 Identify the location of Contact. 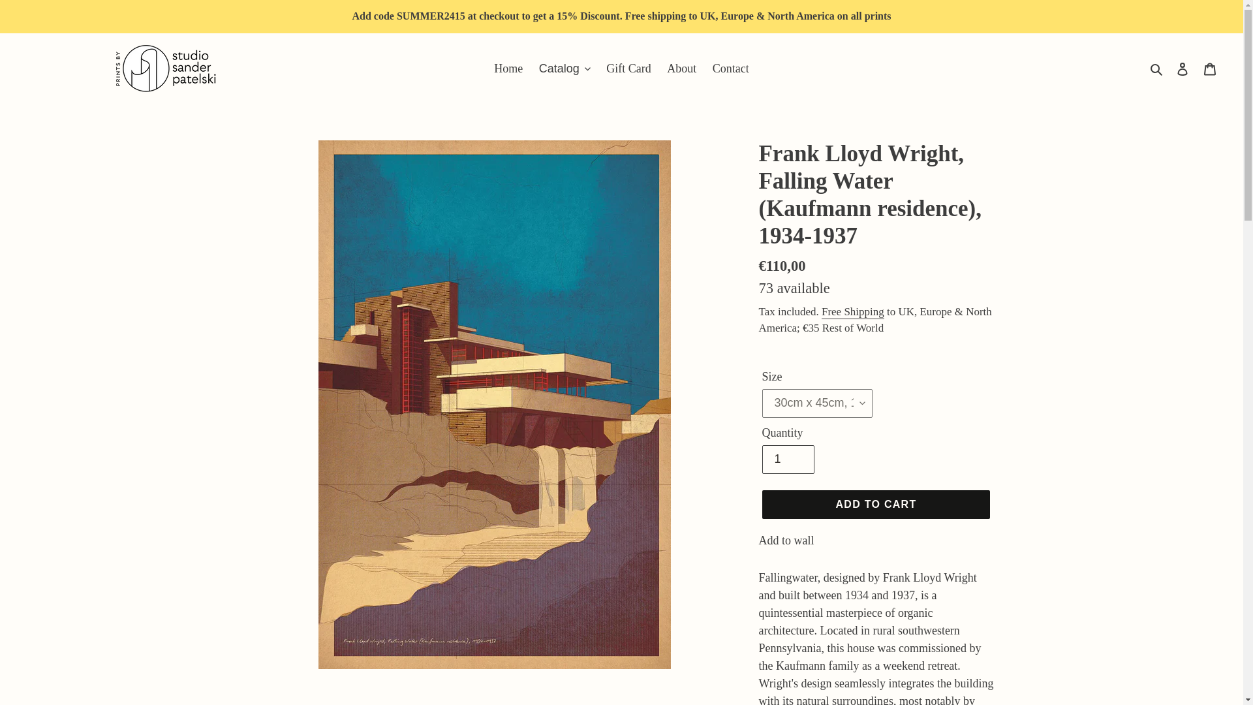
(731, 68).